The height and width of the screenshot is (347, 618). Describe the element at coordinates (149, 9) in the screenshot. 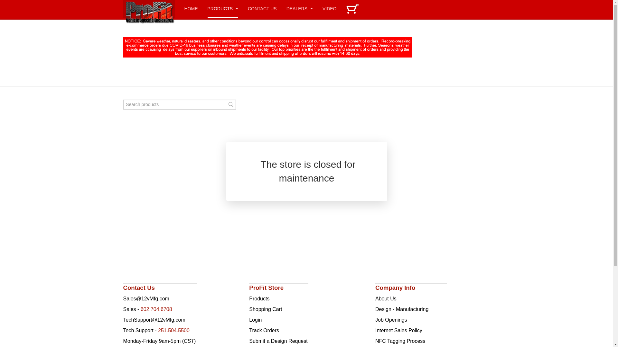

I see `ProFit Sub Enclosures` at that location.